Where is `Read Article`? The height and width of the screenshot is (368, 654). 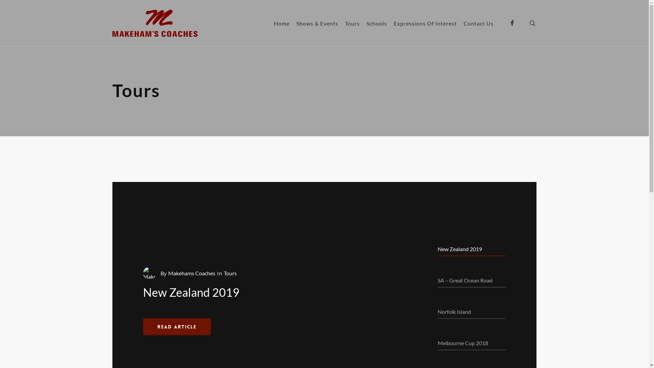
Read Article is located at coordinates (177, 327).